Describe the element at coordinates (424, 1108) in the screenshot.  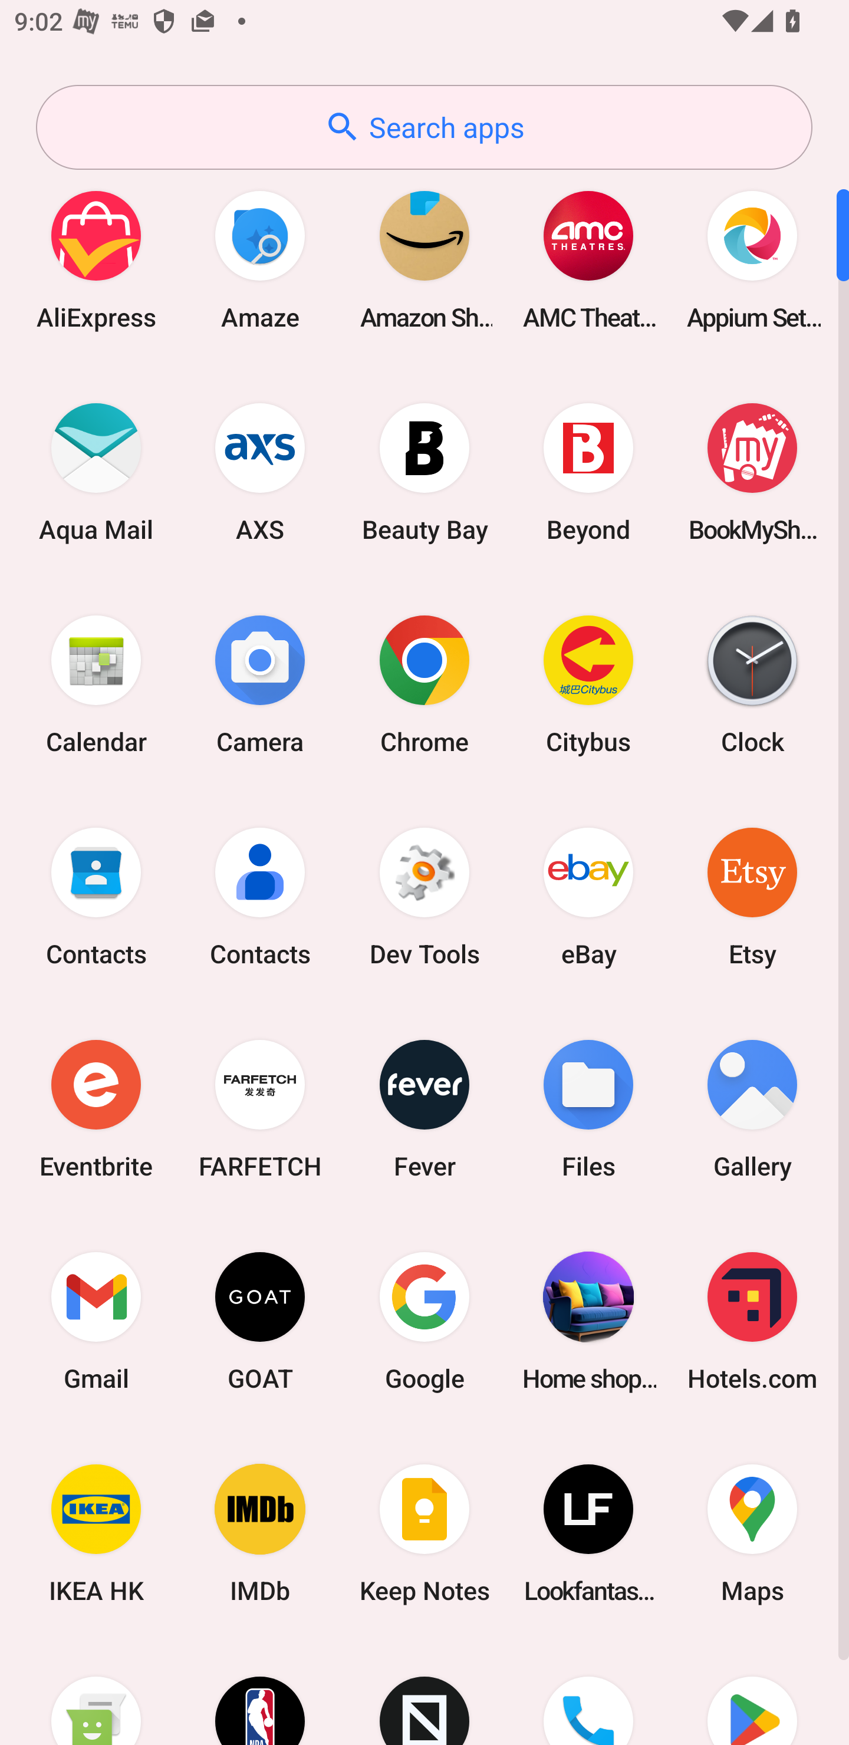
I see `Fever` at that location.